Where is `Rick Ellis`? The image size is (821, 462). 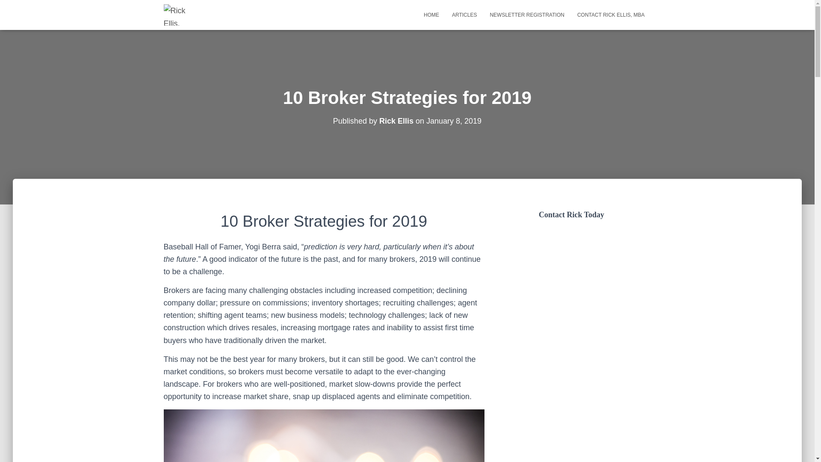 Rick Ellis is located at coordinates (396, 121).